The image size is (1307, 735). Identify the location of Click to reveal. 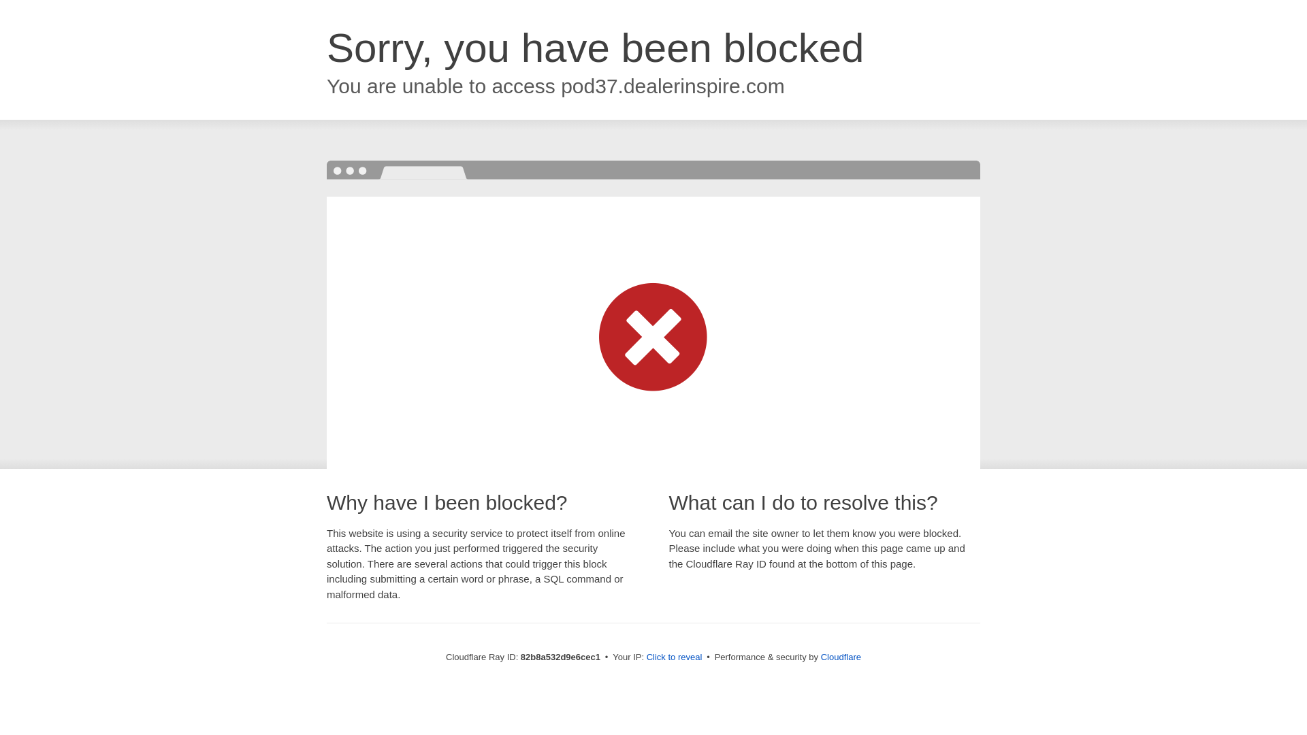
(675, 657).